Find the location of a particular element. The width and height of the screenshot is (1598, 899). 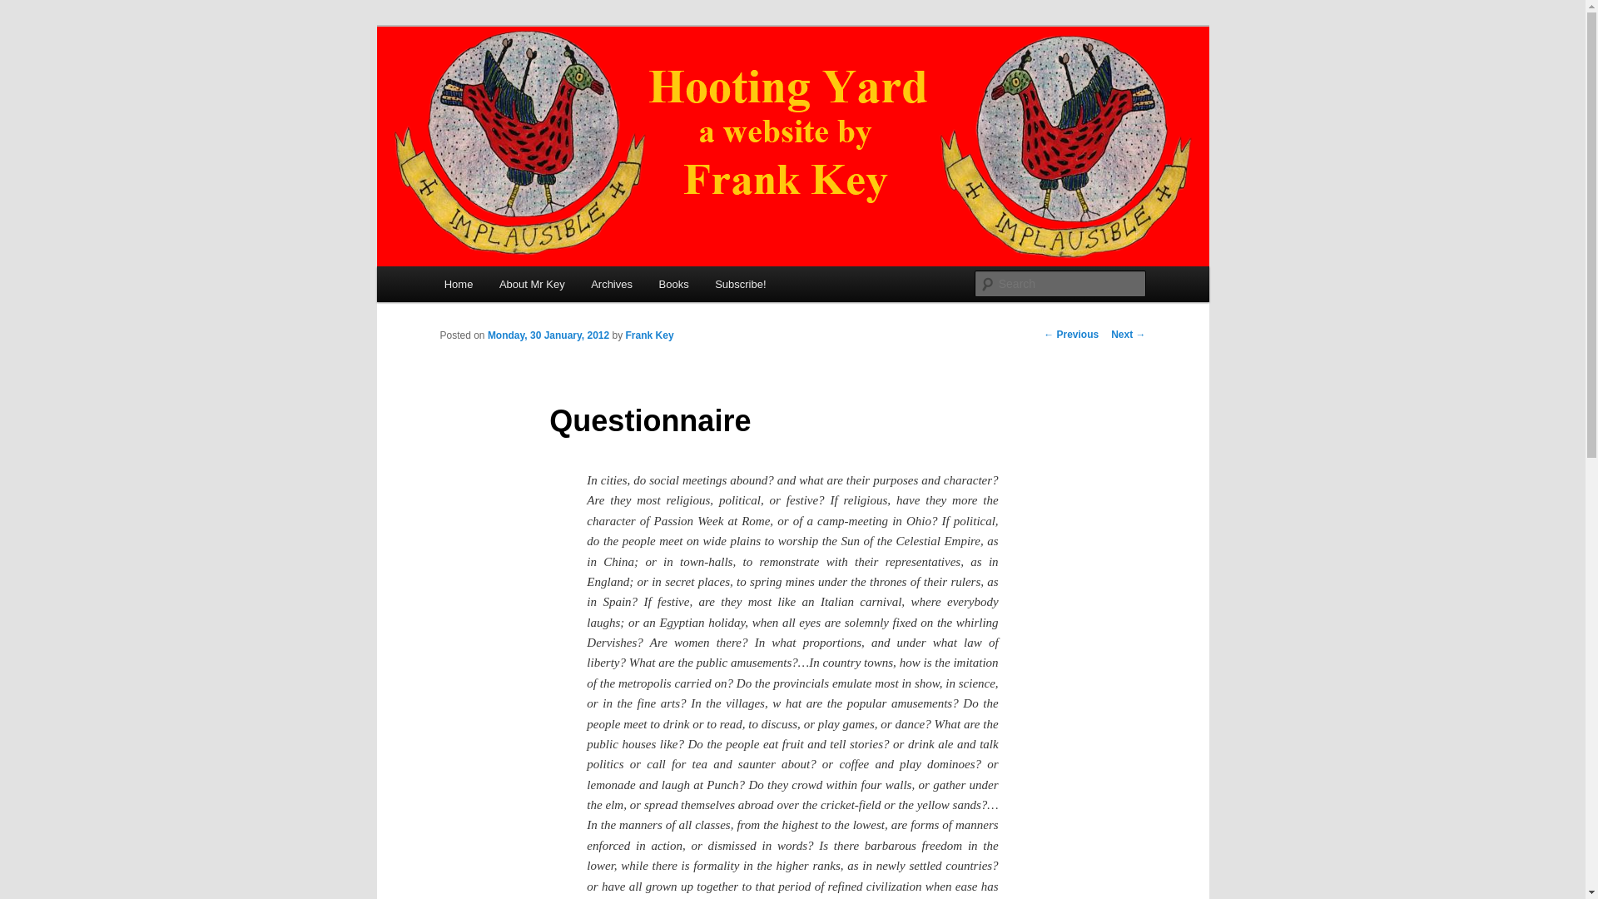

Home is located at coordinates (458, 283).